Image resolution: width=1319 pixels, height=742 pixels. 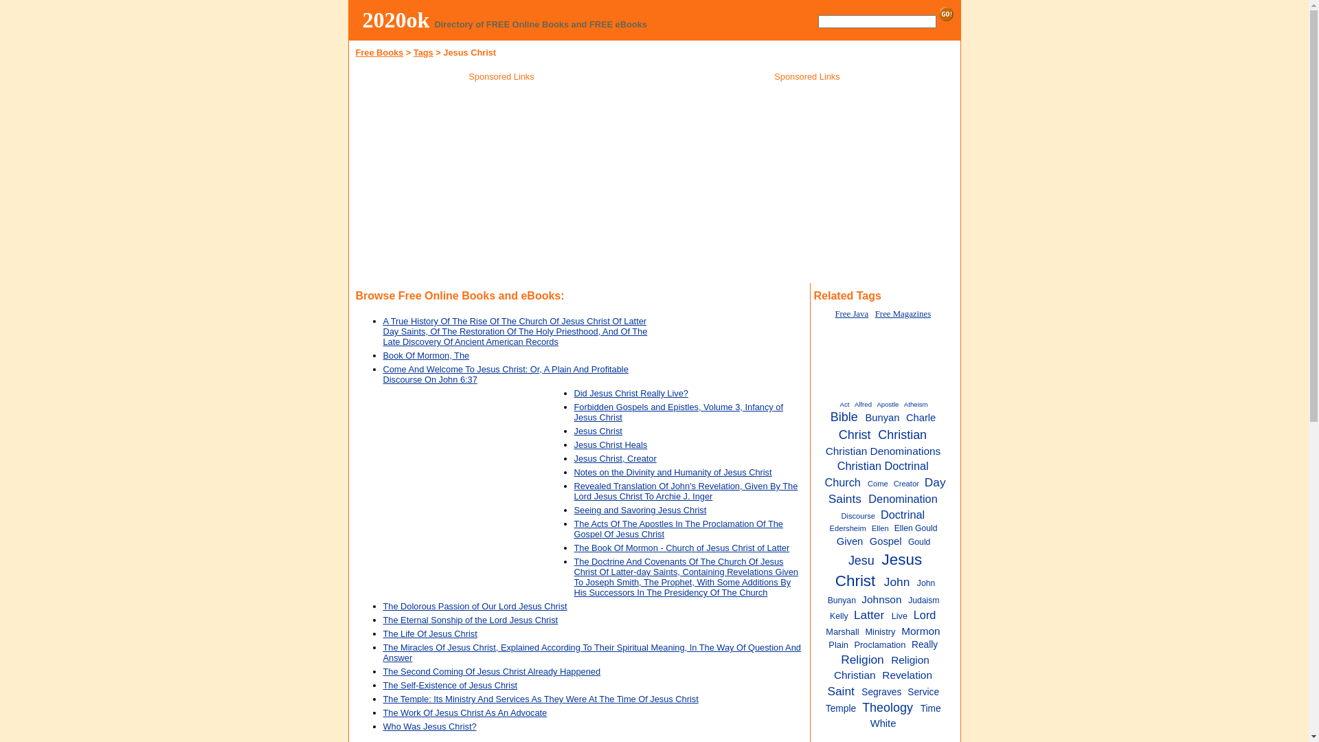 I want to click on Lord, so click(x=927, y=615).